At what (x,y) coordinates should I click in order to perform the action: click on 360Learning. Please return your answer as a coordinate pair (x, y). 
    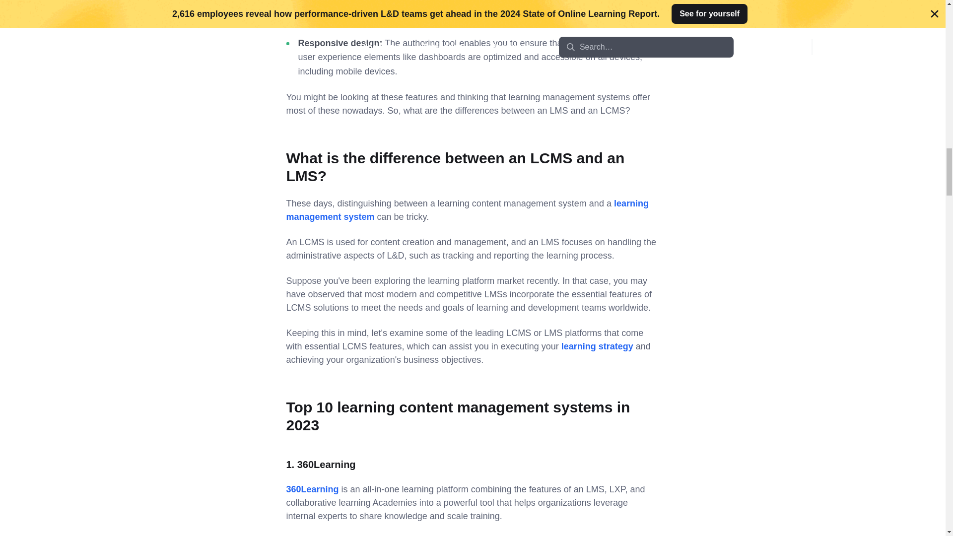
    Looking at the image, I should click on (312, 489).